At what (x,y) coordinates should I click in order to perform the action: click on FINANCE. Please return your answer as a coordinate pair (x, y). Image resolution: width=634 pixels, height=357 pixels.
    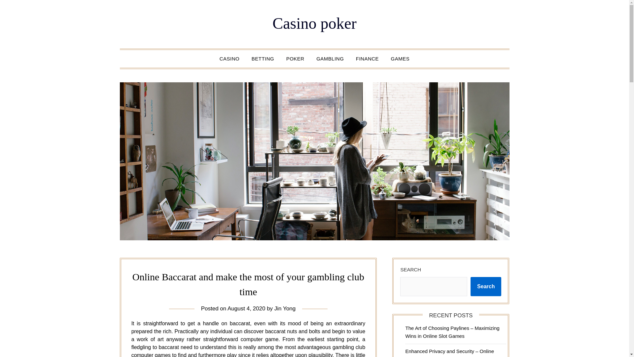
    Looking at the image, I should click on (367, 59).